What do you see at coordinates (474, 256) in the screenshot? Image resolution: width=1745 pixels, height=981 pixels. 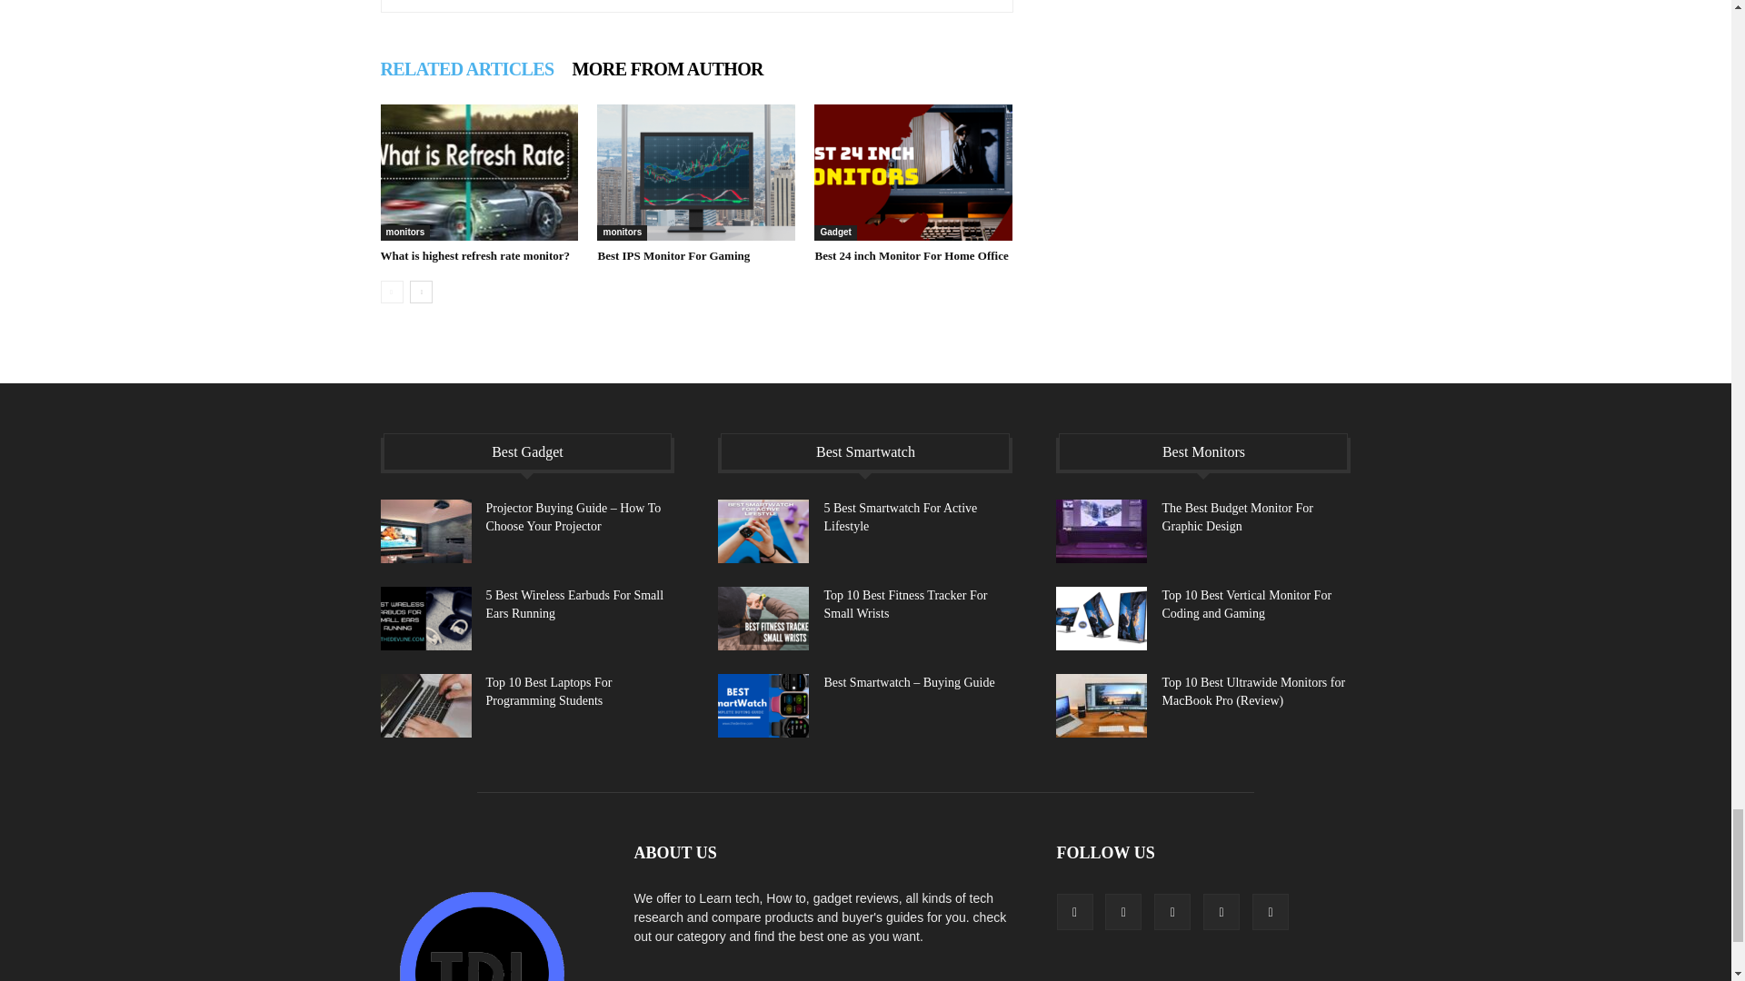 I see `What is highest refresh rate monitor?` at bounding box center [474, 256].